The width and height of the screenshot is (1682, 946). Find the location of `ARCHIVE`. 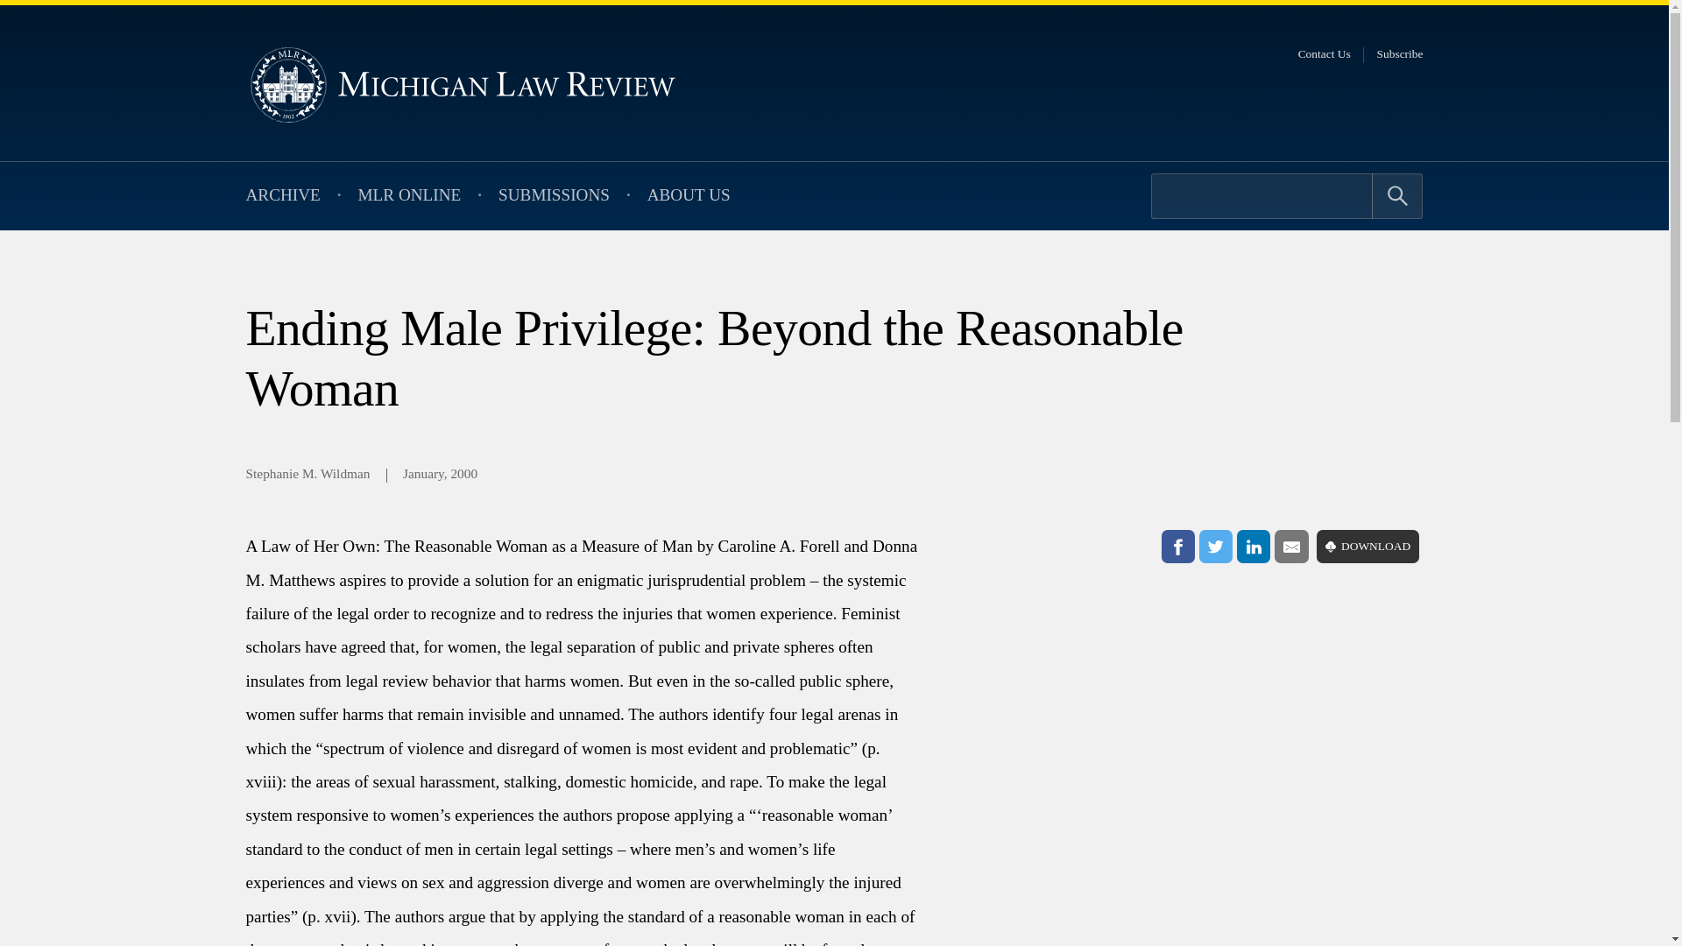

ARCHIVE is located at coordinates (282, 196).